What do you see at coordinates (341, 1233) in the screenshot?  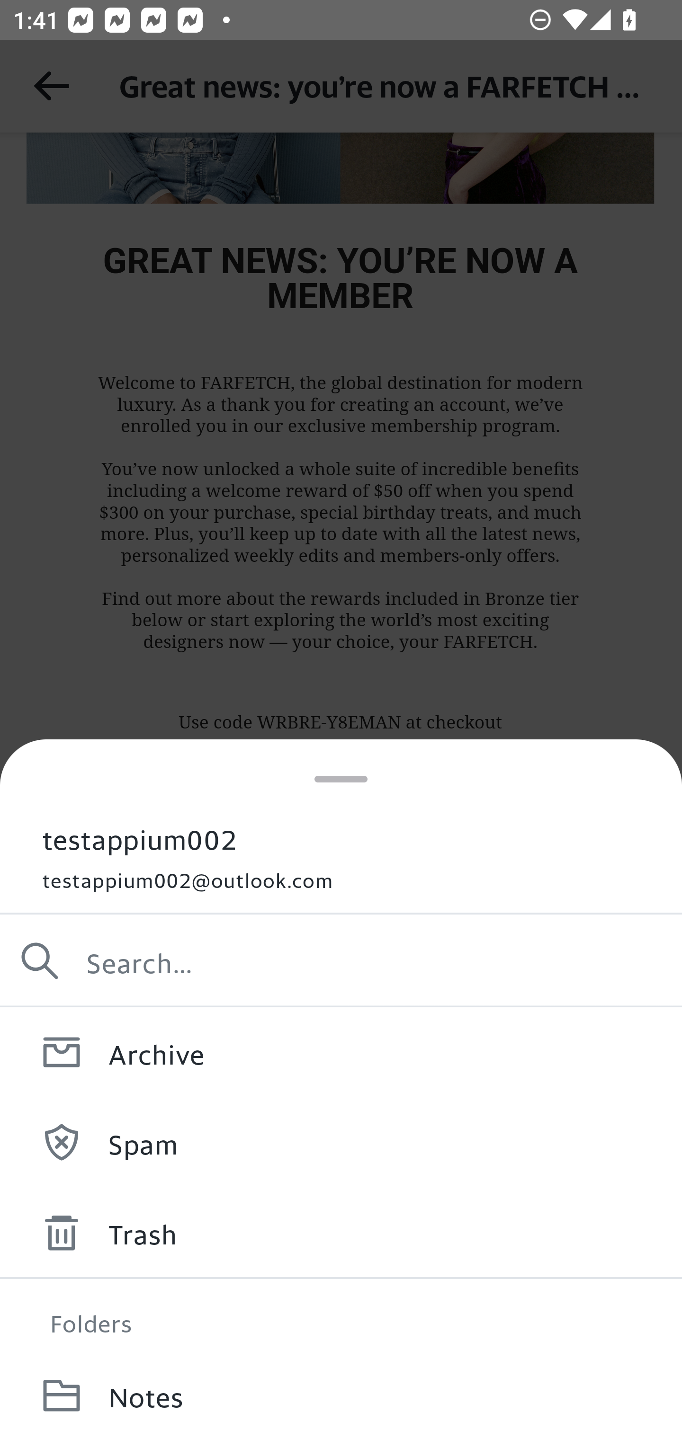 I see `Trash` at bounding box center [341, 1233].